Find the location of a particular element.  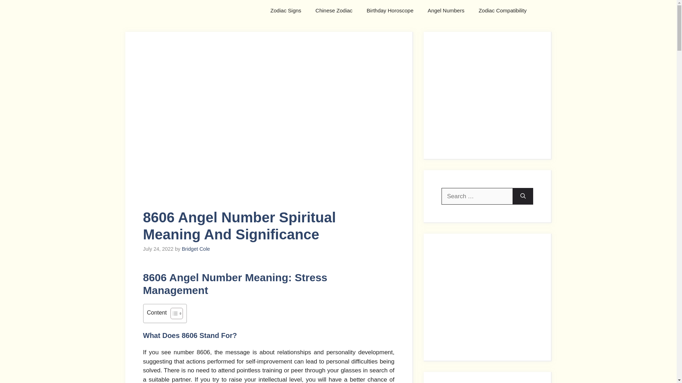

View all posts by Bridget Cole is located at coordinates (196, 249).